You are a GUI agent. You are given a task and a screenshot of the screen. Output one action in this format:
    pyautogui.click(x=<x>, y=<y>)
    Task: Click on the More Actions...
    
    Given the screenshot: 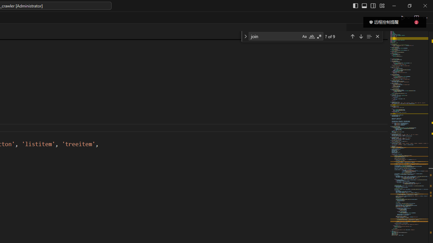 What is the action you would take?
    pyautogui.click(x=425, y=18)
    